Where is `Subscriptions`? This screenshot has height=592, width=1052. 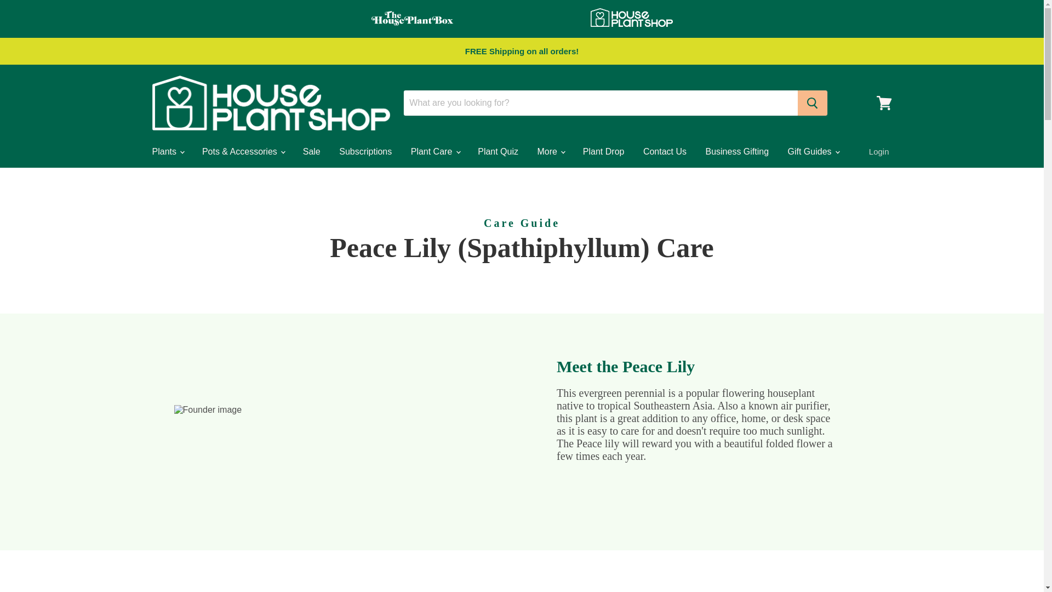
Subscriptions is located at coordinates (365, 151).